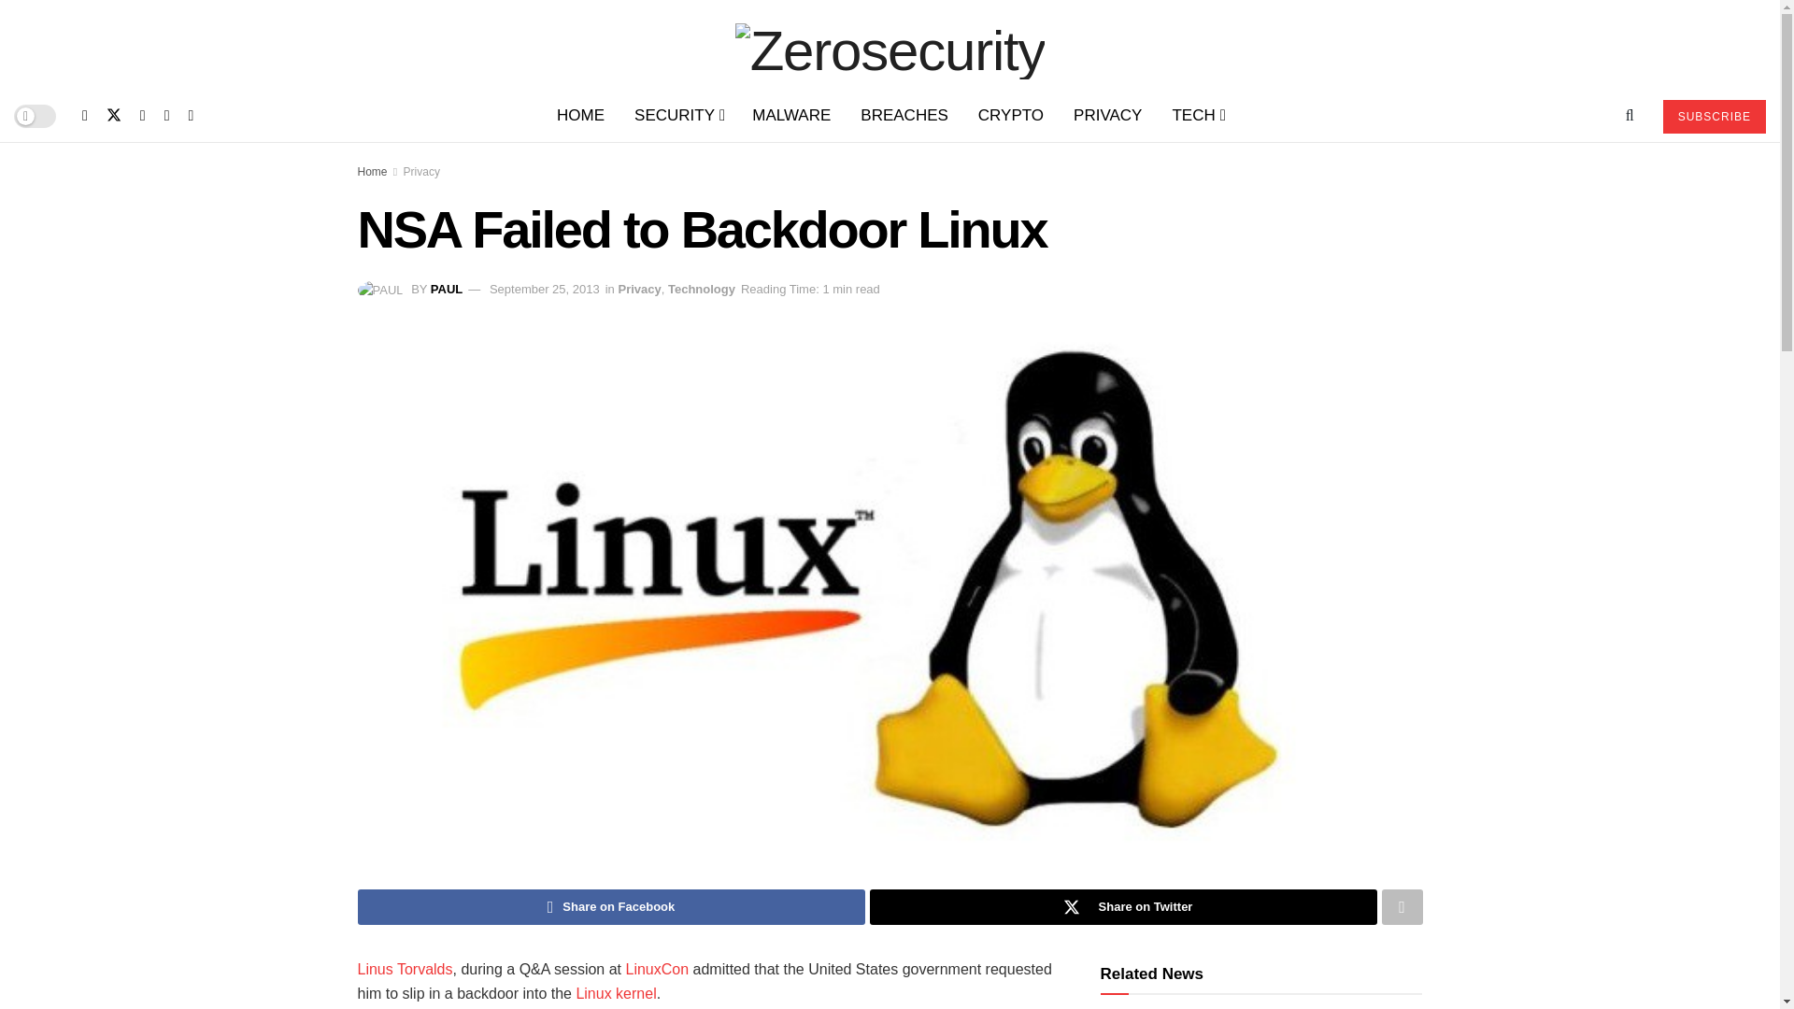 This screenshot has height=1009, width=1794. Describe the element at coordinates (678, 116) in the screenshot. I see `SECURITY` at that location.